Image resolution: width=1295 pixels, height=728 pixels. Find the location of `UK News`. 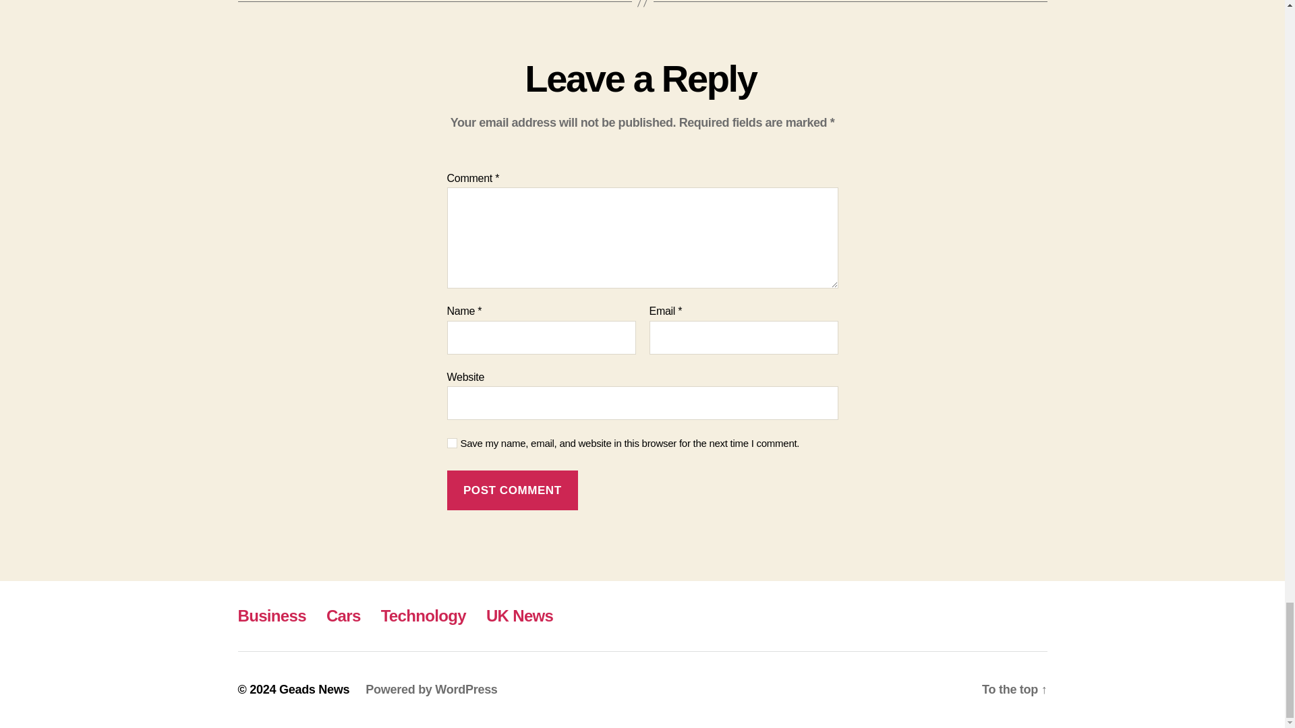

UK News is located at coordinates (519, 615).